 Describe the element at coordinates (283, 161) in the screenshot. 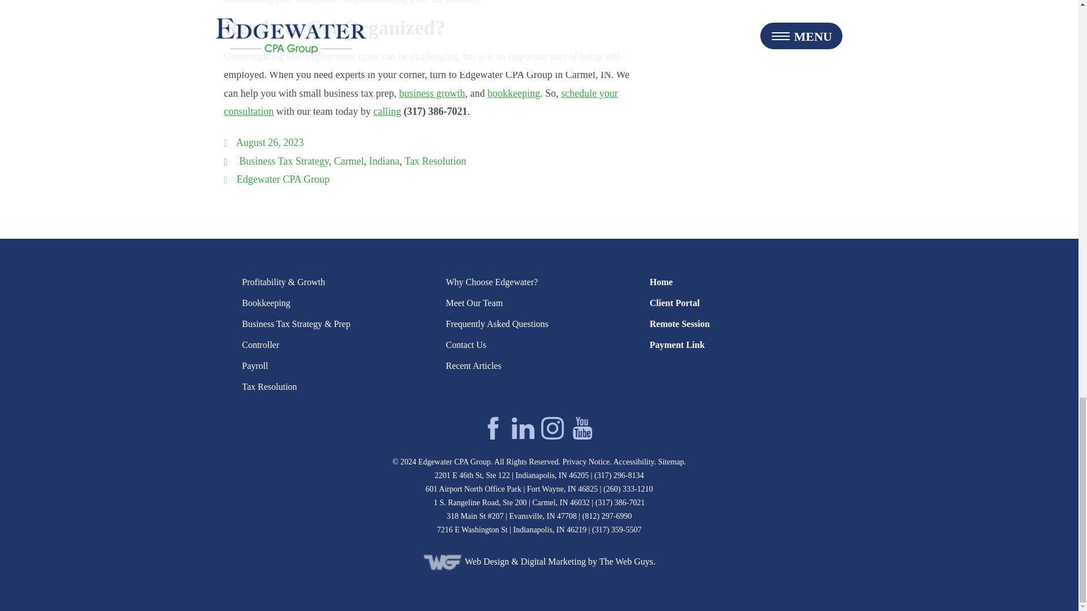

I see `Business Tax Strategy` at that location.